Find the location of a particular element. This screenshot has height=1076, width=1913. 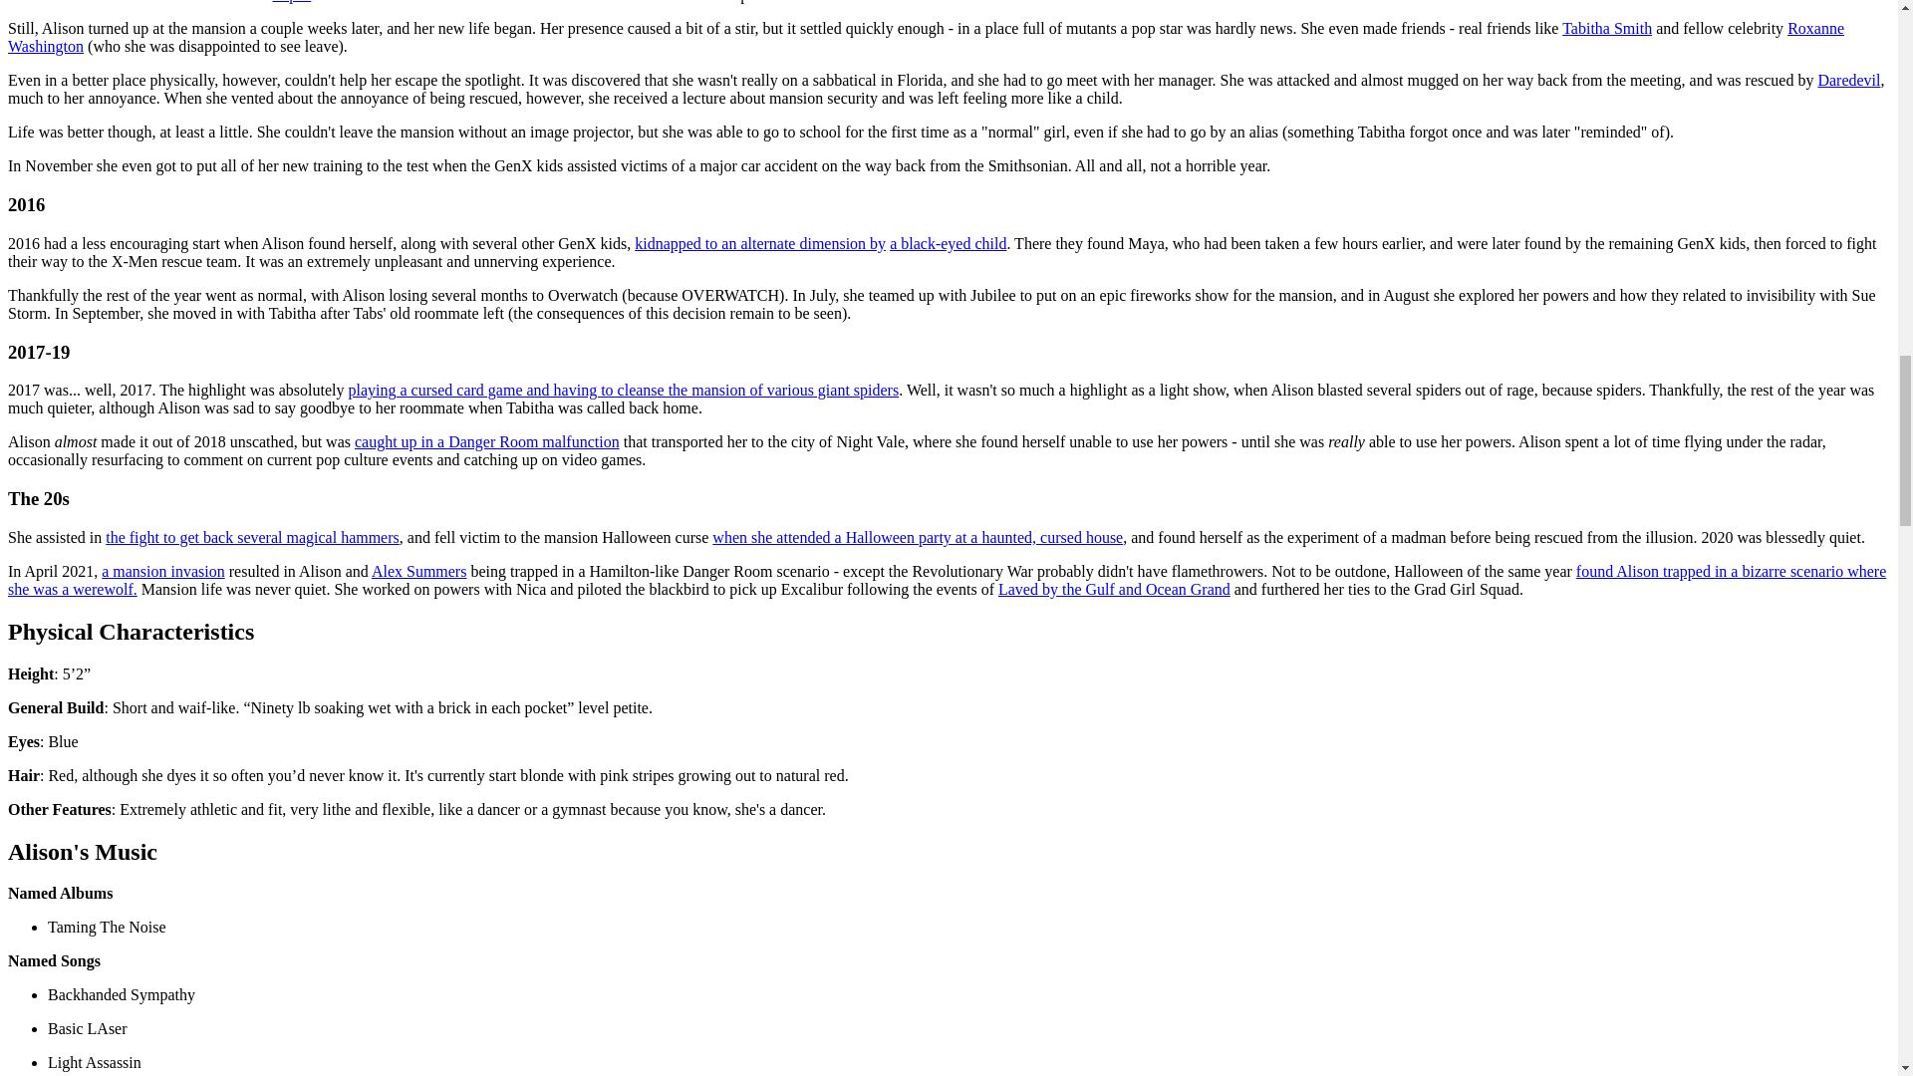

House of Horrors is located at coordinates (917, 537).